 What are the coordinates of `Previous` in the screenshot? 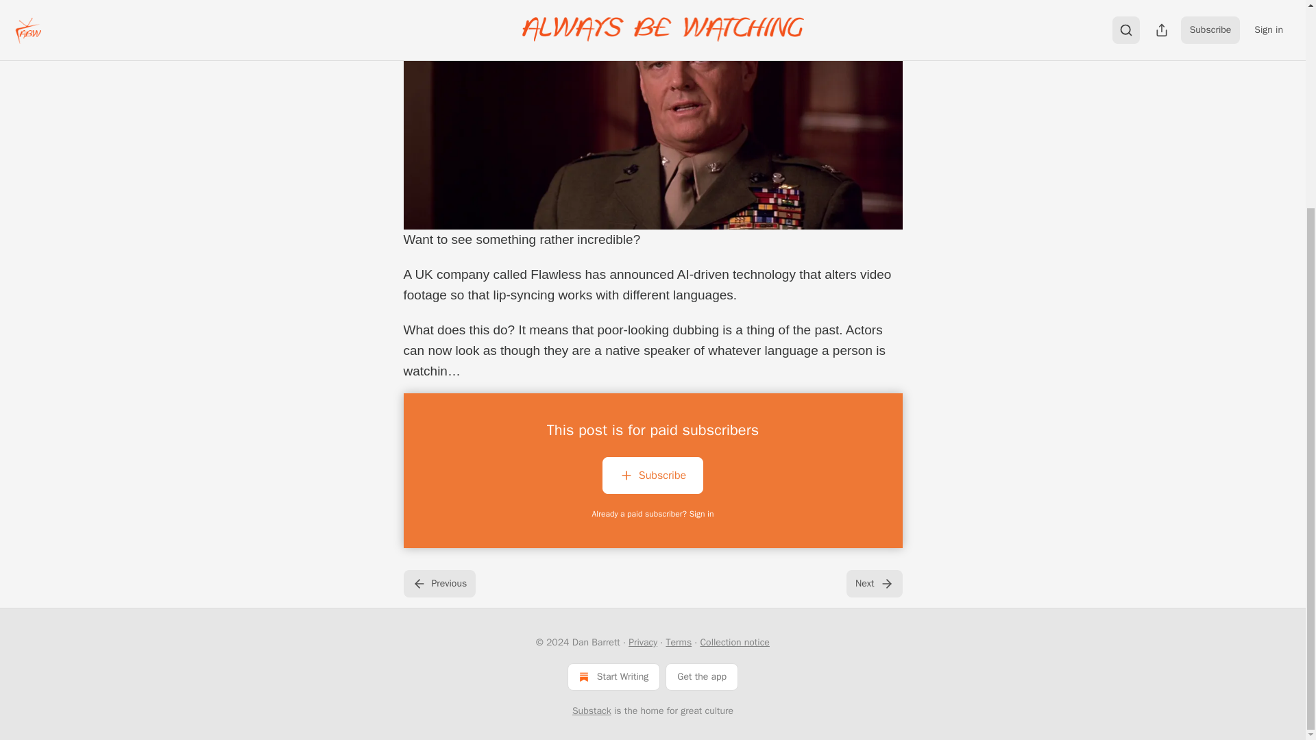 It's located at (439, 583).